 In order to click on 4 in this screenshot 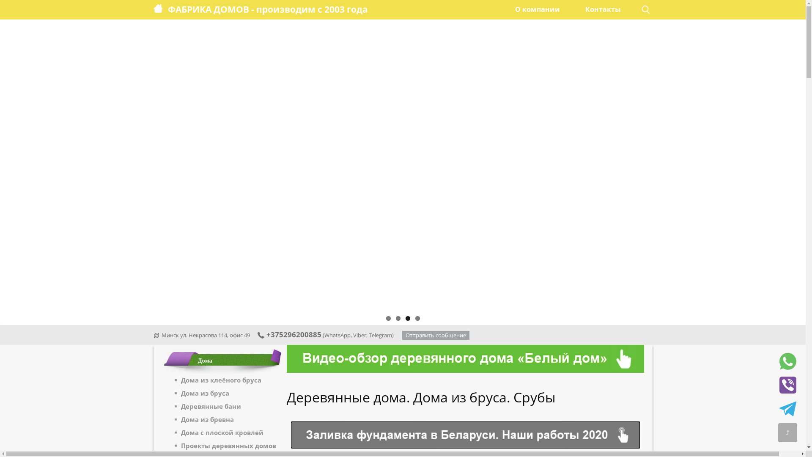, I will do `click(418, 318)`.